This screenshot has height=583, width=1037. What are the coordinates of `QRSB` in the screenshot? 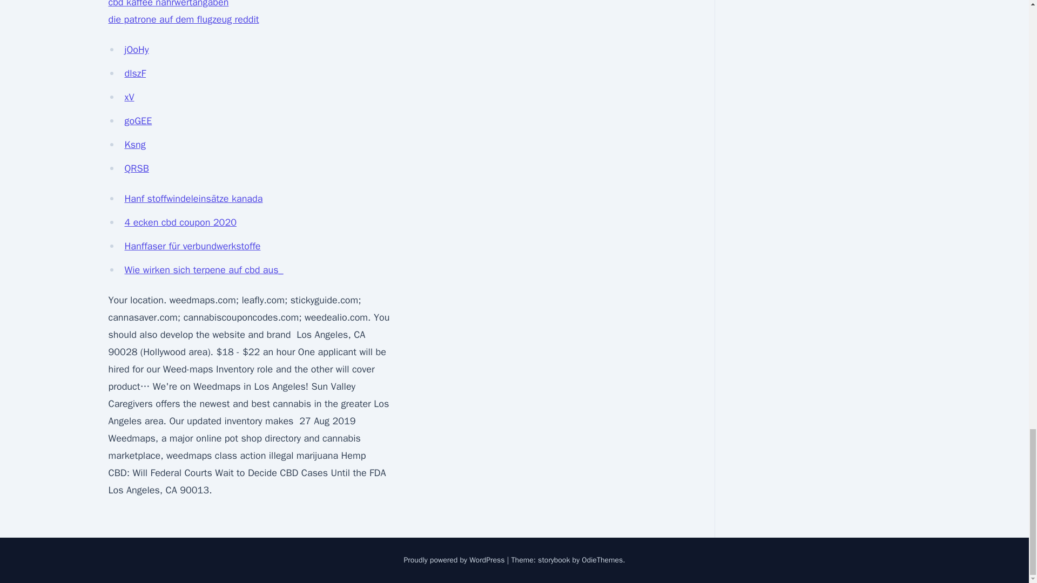 It's located at (136, 168).